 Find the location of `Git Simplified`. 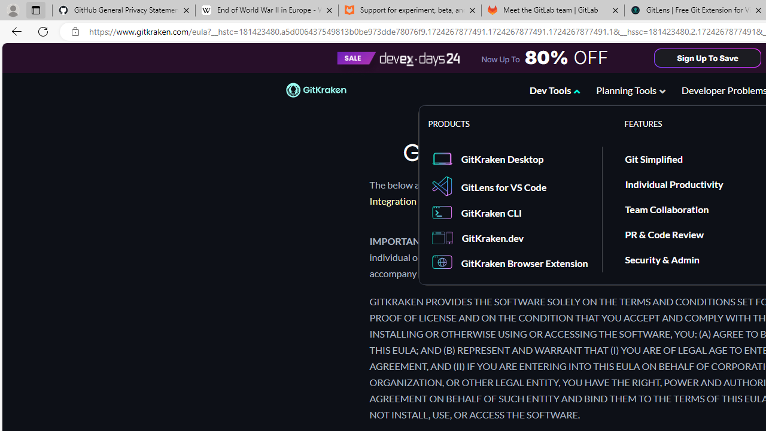

Git Simplified is located at coordinates (653, 158).